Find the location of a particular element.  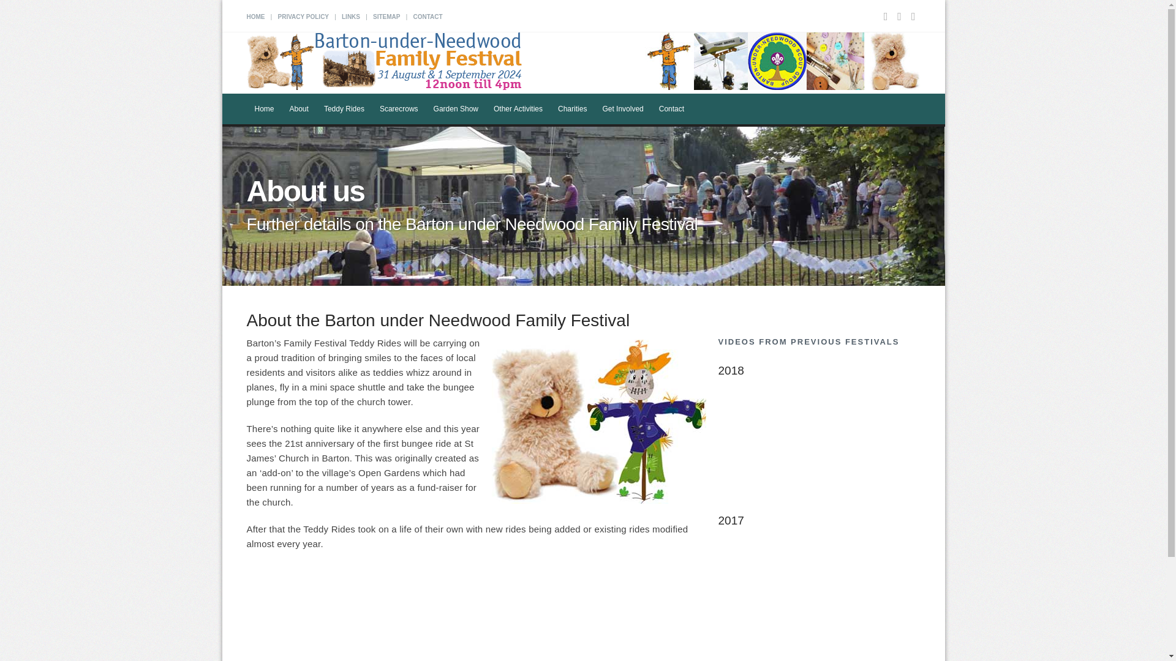

Barton Family Festival 2018 is located at coordinates (818, 447).